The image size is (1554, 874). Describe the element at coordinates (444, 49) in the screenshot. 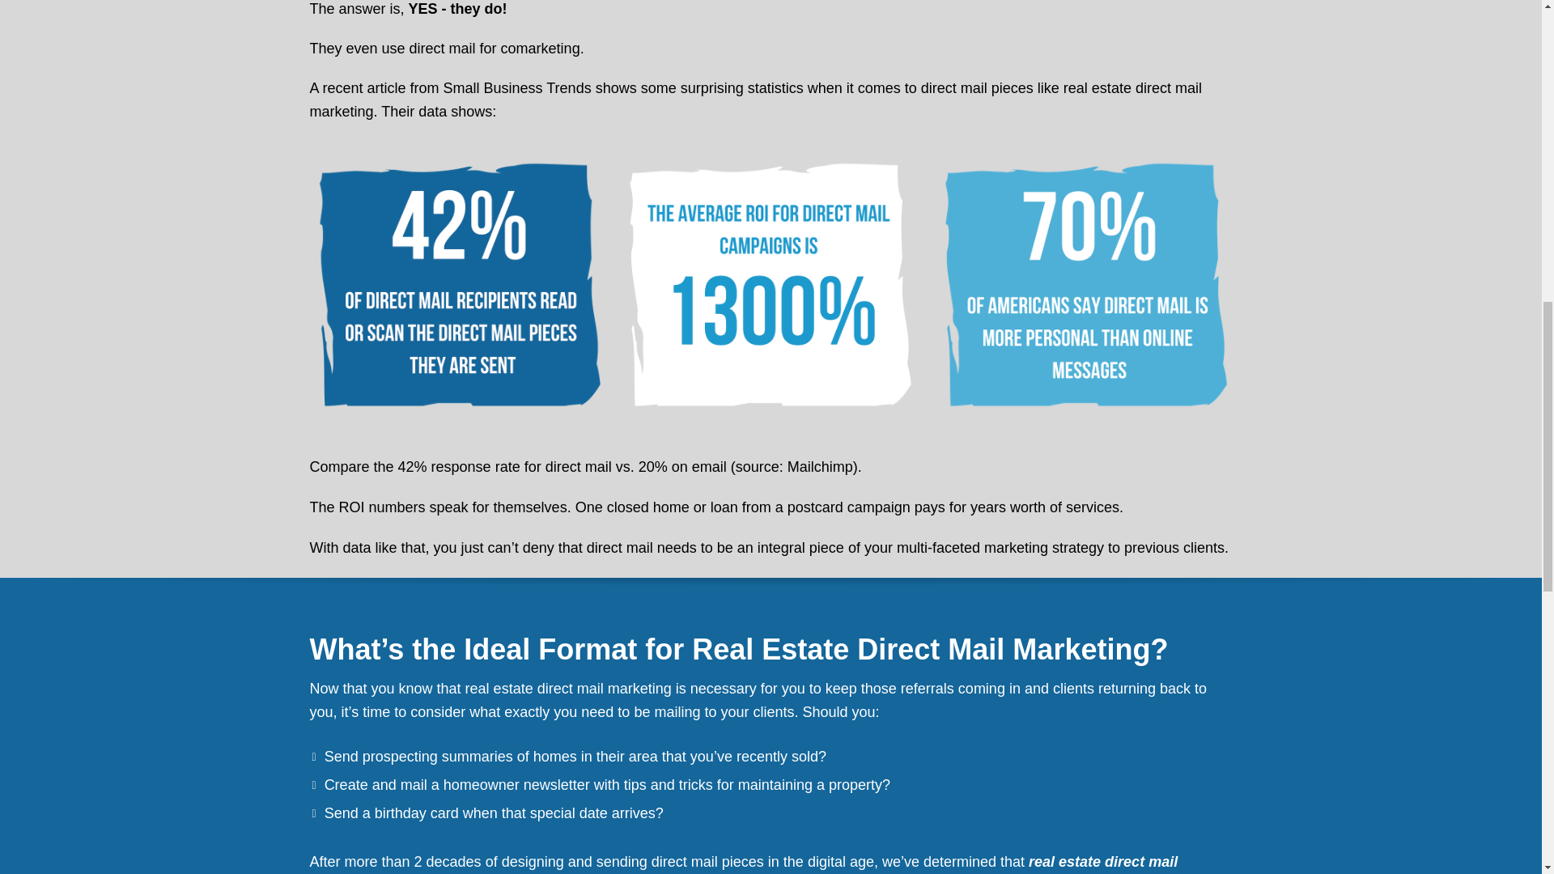

I see `They even use direct mail for comarketing` at that location.